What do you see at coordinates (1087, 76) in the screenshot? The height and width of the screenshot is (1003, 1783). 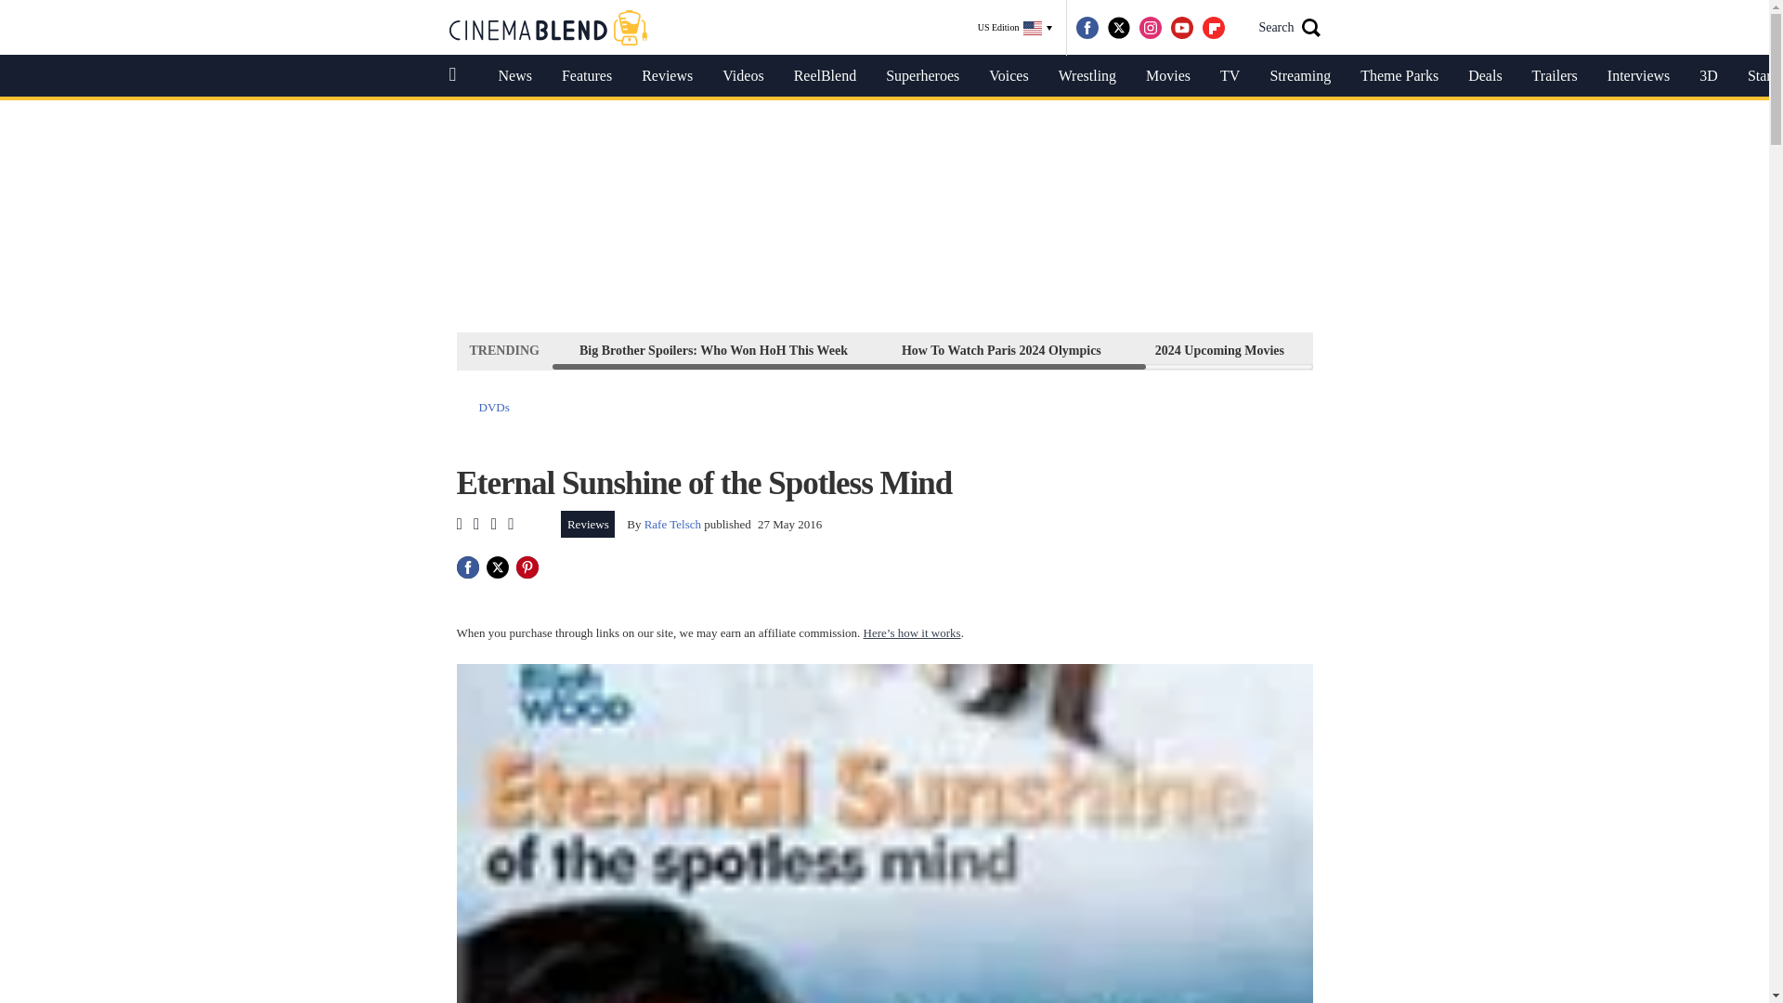 I see `Wrestling` at bounding box center [1087, 76].